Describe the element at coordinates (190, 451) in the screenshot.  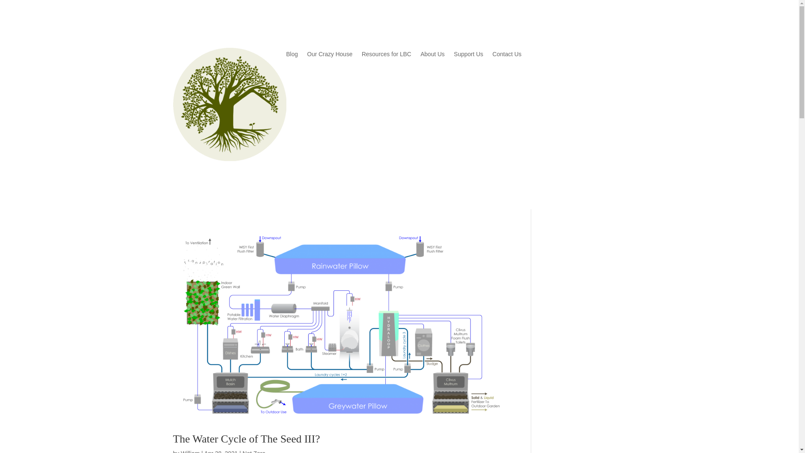
I see `Posts by William` at that location.